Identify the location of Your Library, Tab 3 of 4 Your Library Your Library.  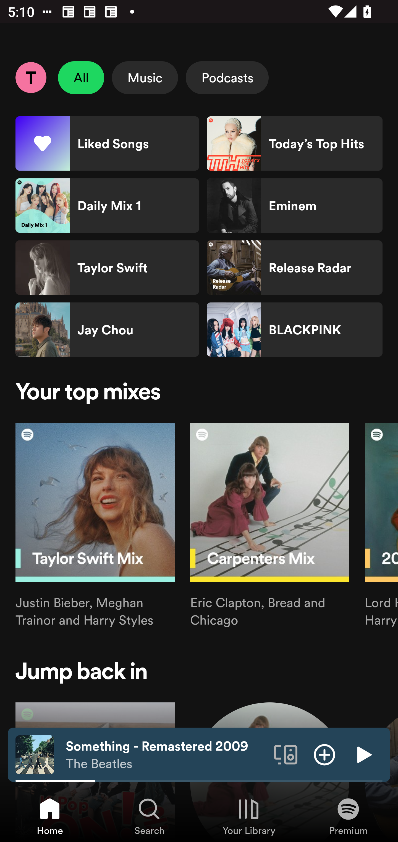
(249, 816).